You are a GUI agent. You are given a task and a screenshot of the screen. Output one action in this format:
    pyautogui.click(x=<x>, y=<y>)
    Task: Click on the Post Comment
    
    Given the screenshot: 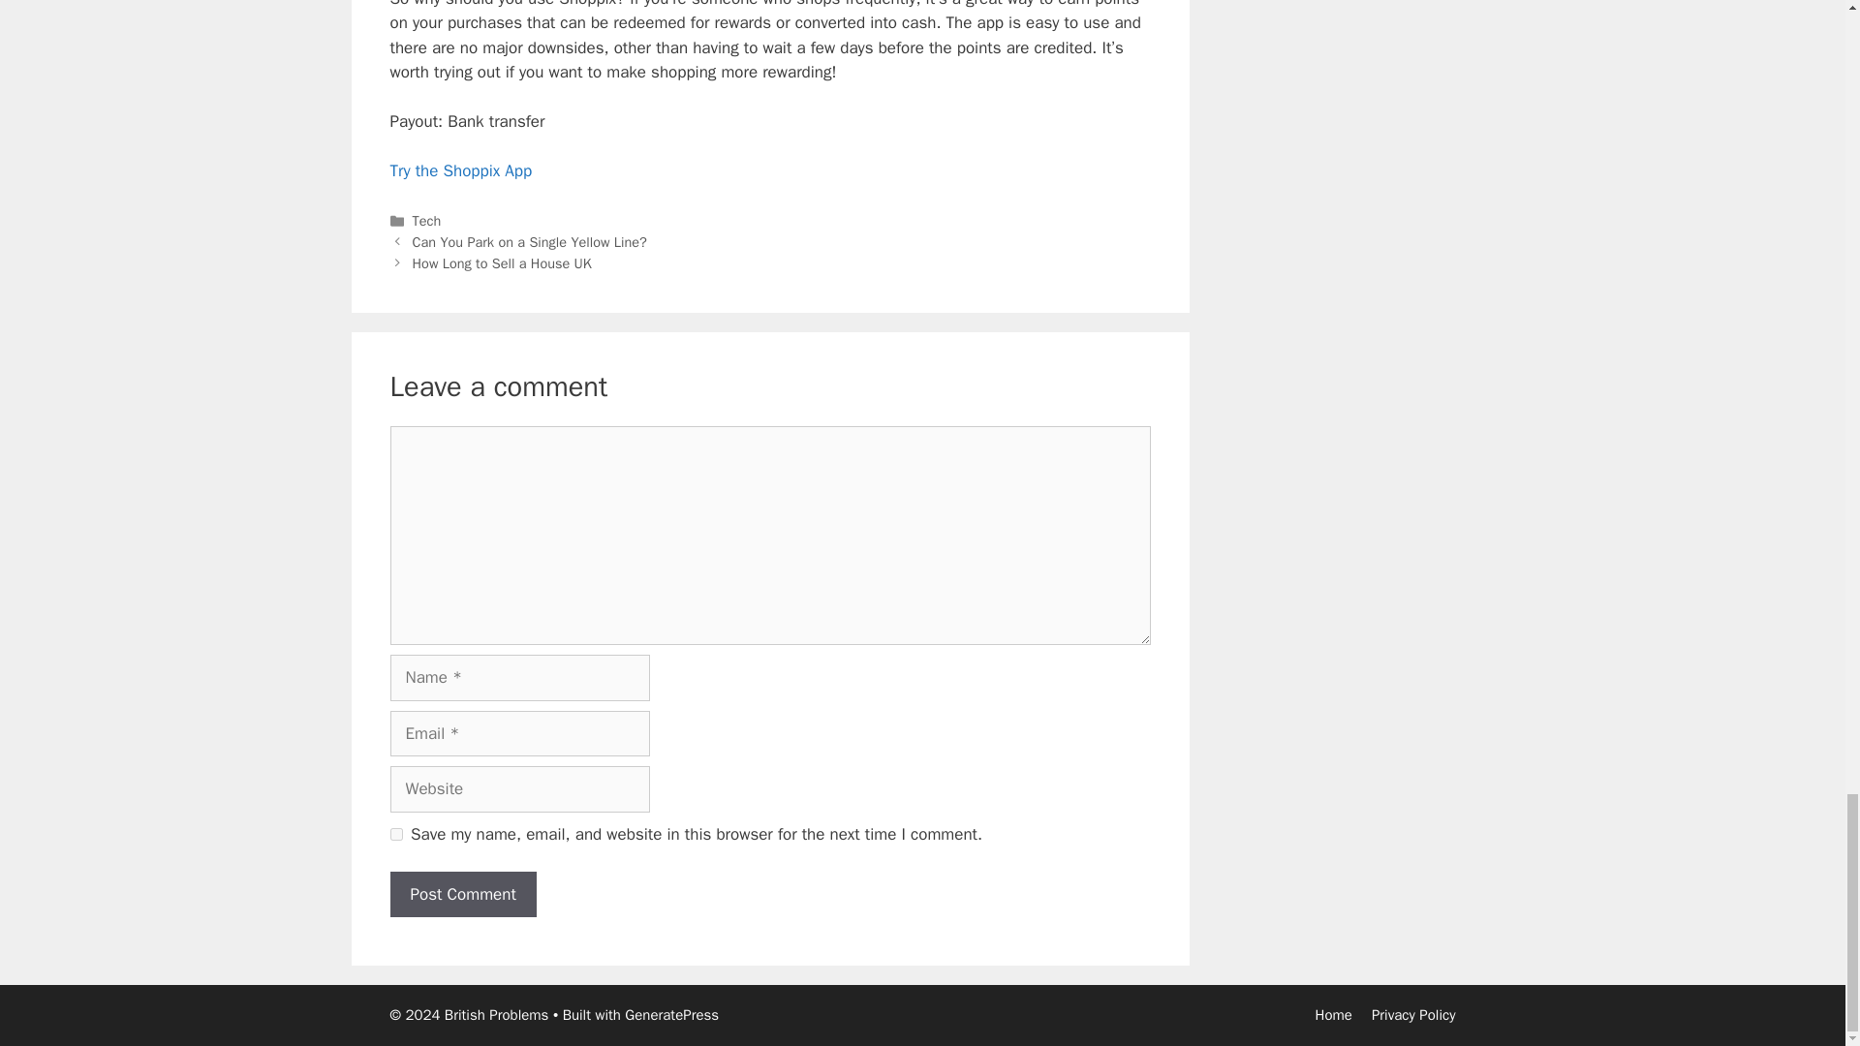 What is the action you would take?
    pyautogui.click(x=461, y=895)
    